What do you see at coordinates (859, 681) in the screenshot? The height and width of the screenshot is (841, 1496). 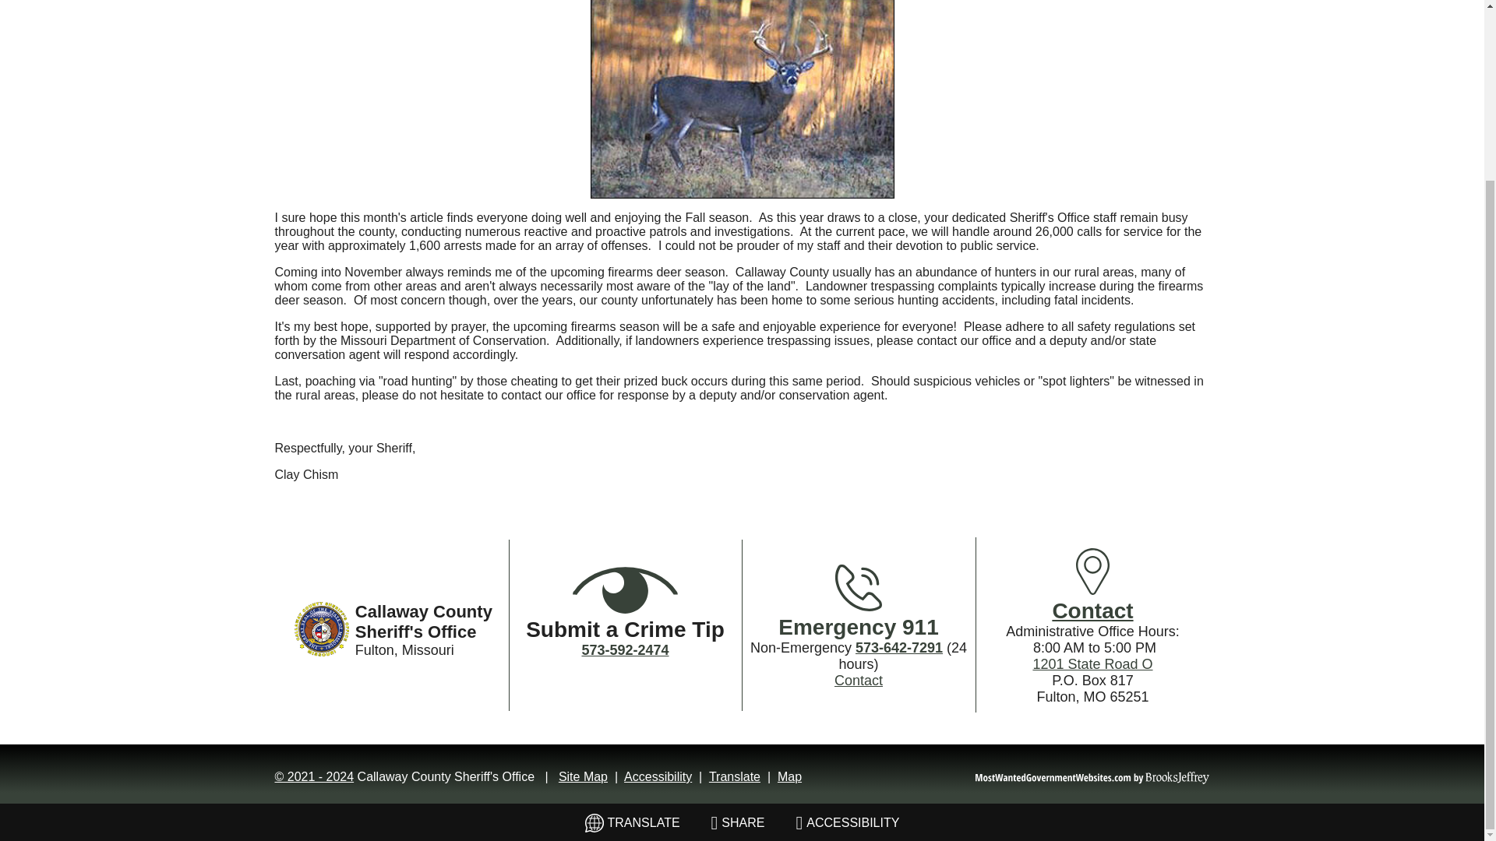 I see `Contact` at bounding box center [859, 681].